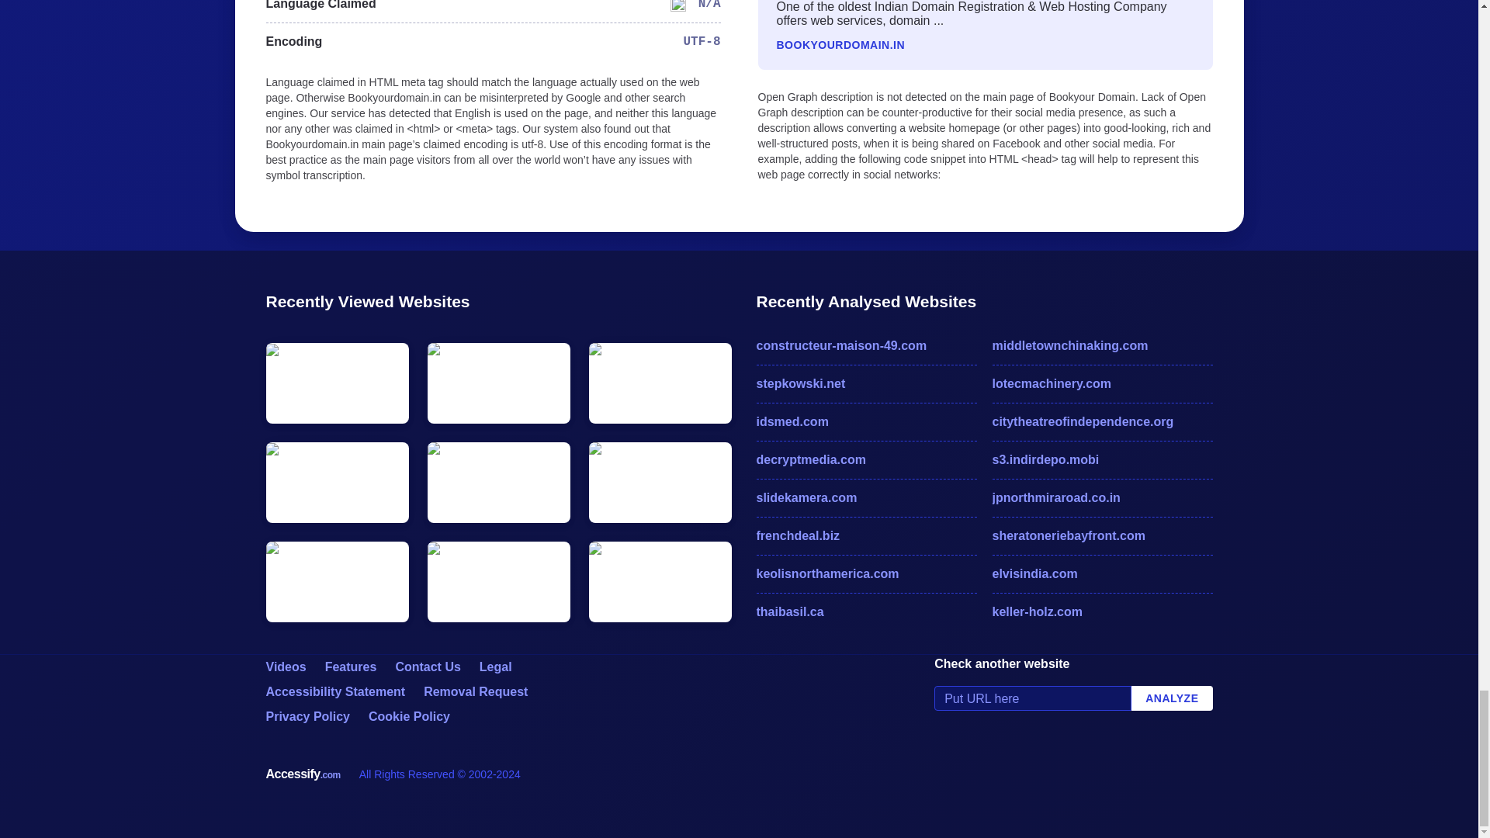 The height and width of the screenshot is (838, 1490). Describe the element at coordinates (865, 573) in the screenshot. I see `keolisnorthamerica.com` at that location.